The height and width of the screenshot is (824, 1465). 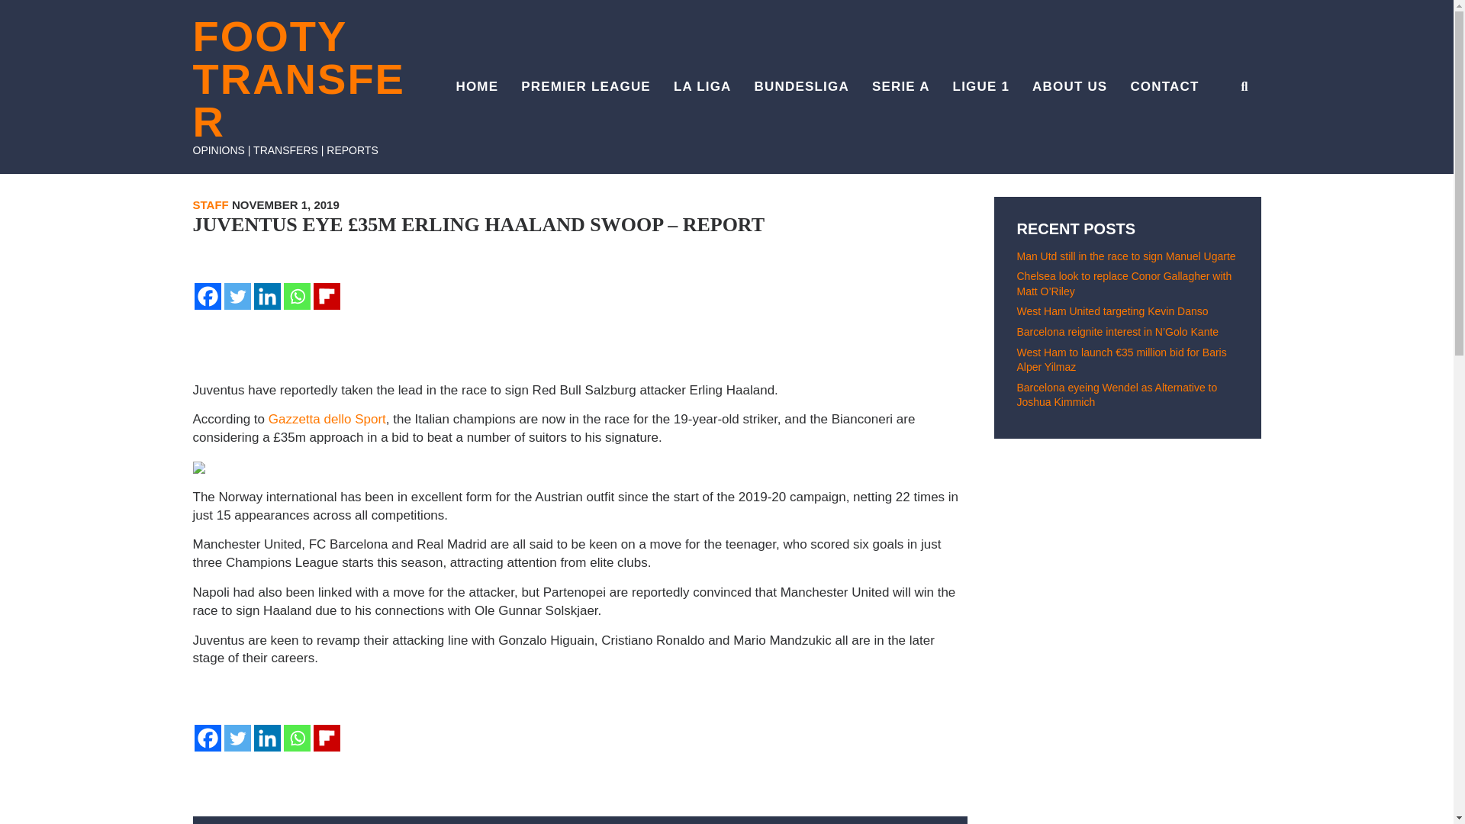 I want to click on HOME, so click(x=476, y=87).